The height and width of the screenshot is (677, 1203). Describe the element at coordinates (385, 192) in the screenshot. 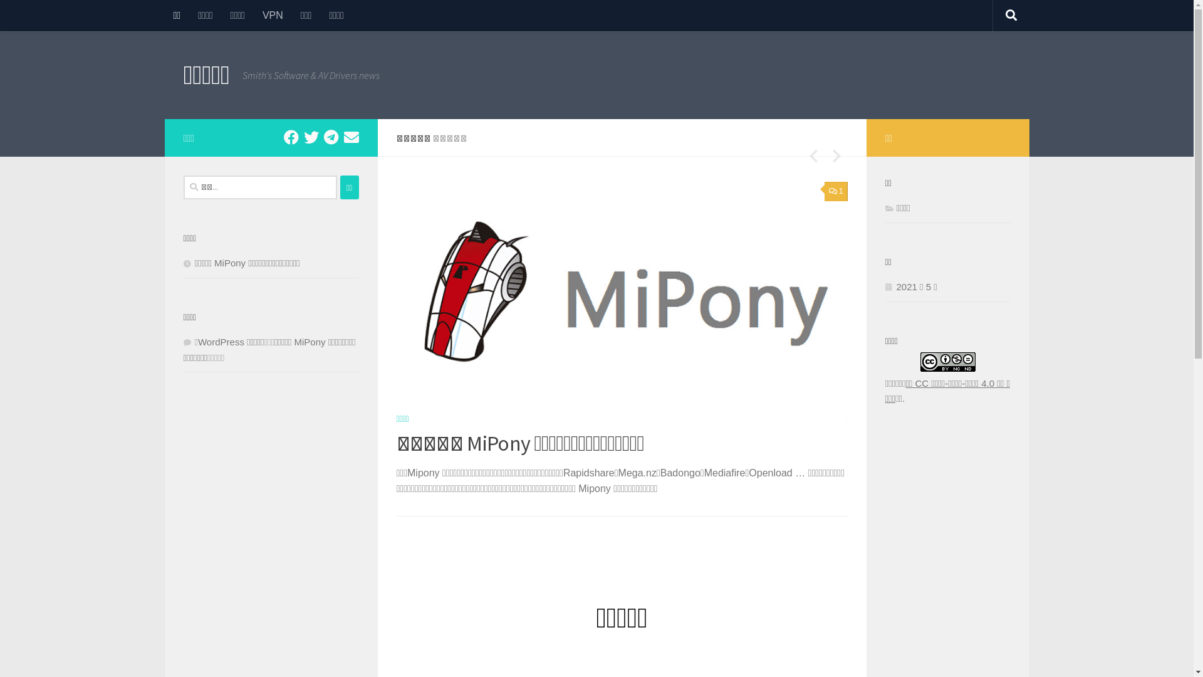

I see `1` at that location.